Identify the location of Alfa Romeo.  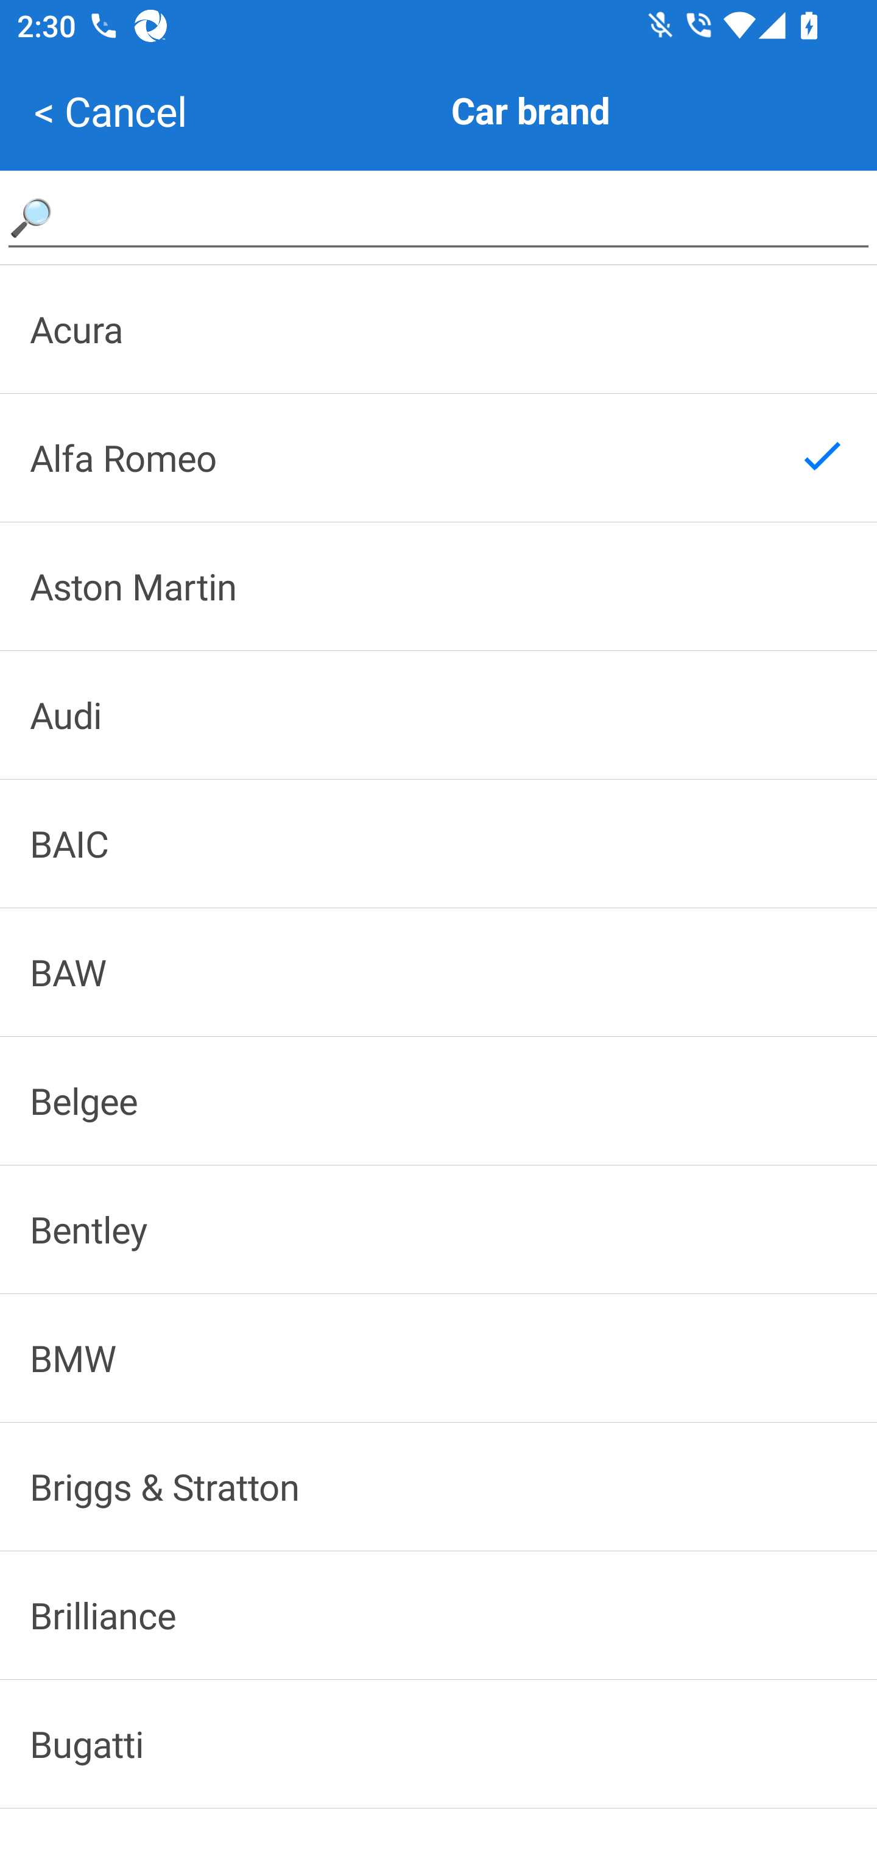
(438, 457).